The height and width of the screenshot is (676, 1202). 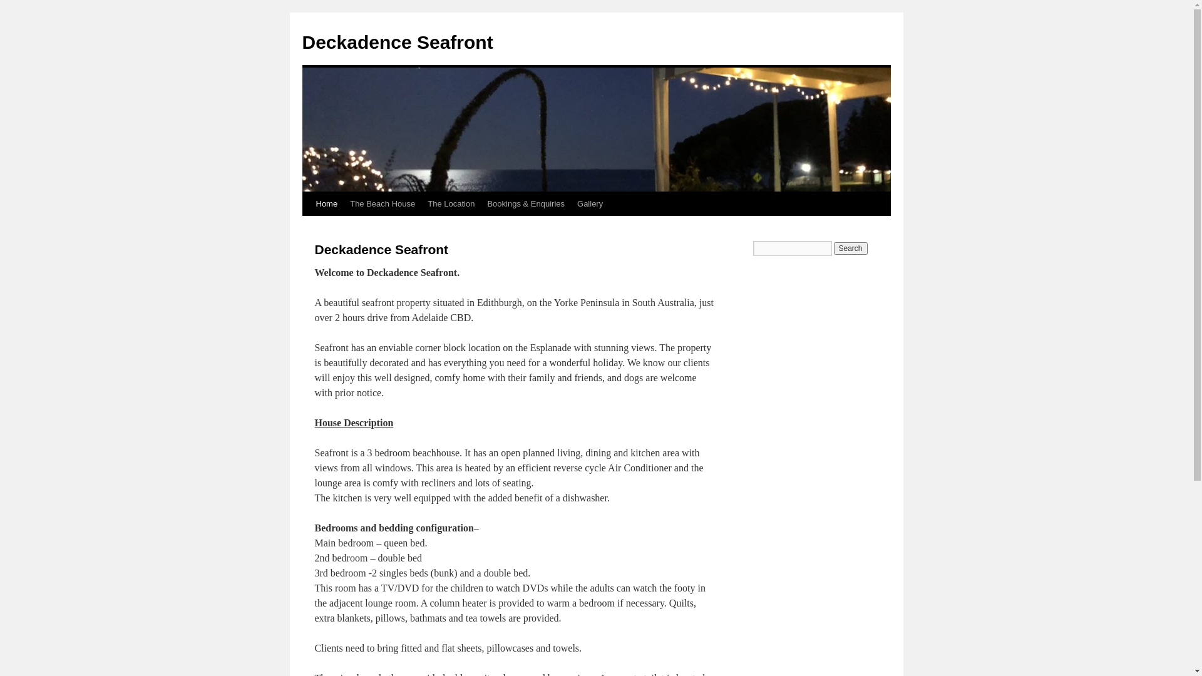 I want to click on Home, so click(x=326, y=204).